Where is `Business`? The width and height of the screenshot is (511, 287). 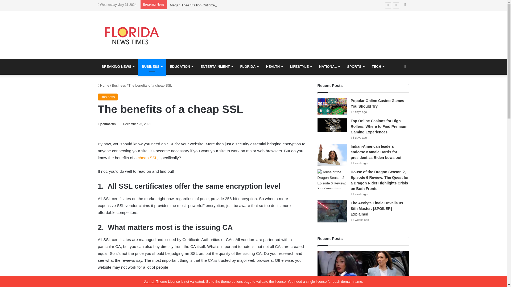 Business is located at coordinates (108, 97).